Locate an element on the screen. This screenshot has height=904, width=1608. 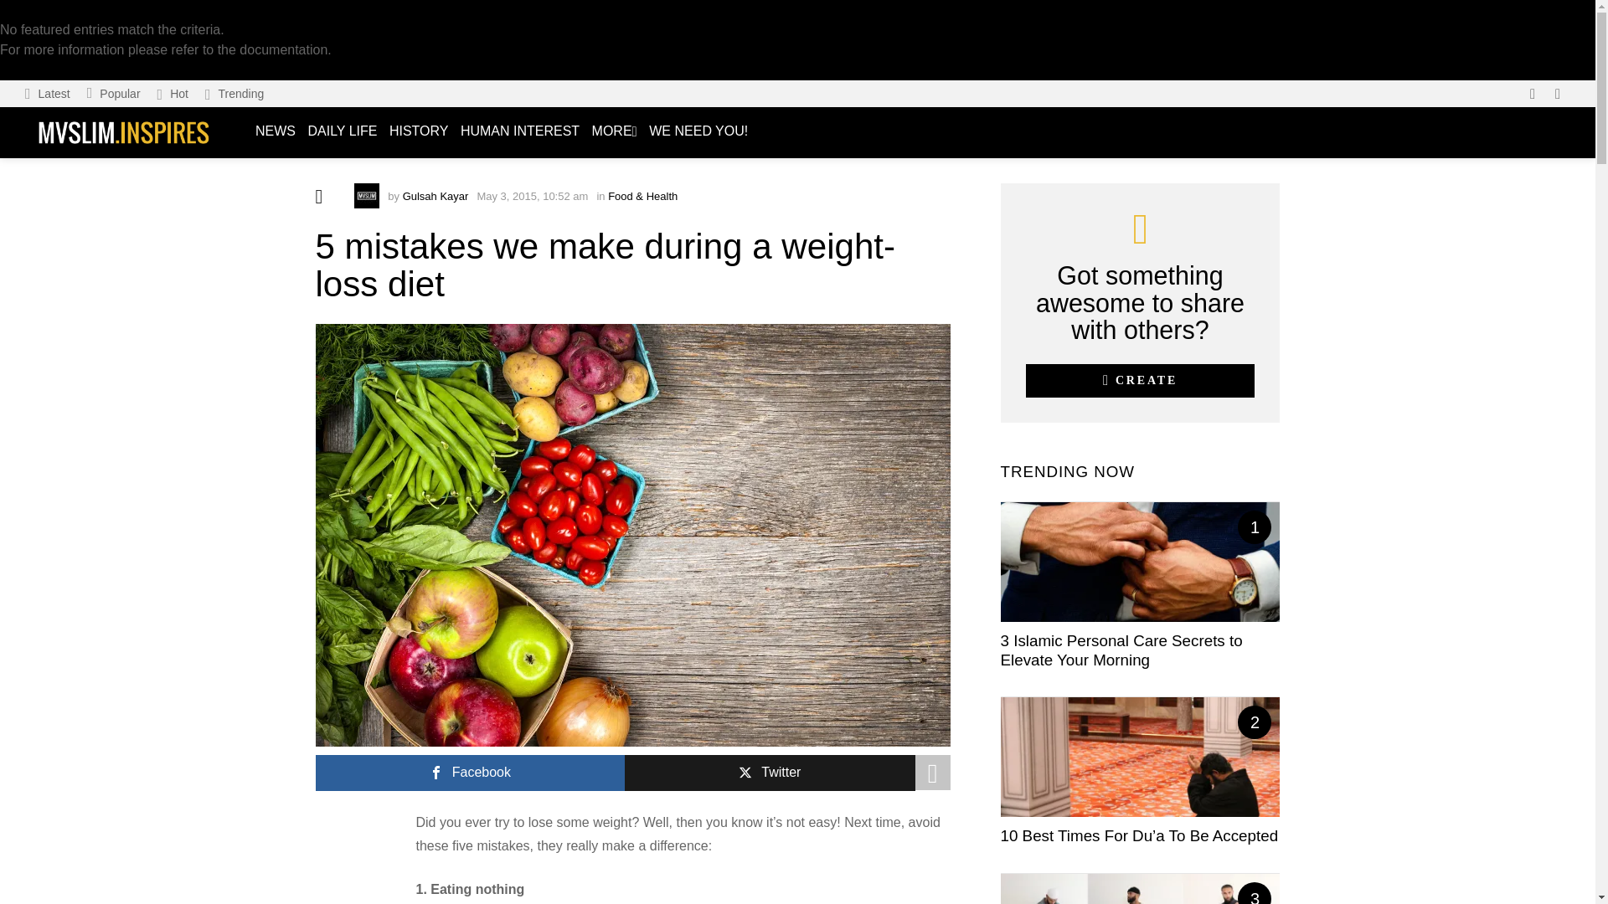
Trending is located at coordinates (234, 94).